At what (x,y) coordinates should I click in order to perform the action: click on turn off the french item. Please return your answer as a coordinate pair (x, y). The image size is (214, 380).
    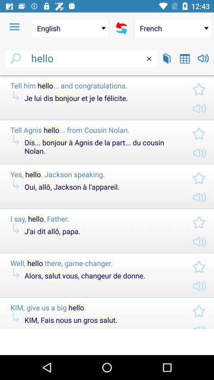
    Looking at the image, I should click on (173, 28).